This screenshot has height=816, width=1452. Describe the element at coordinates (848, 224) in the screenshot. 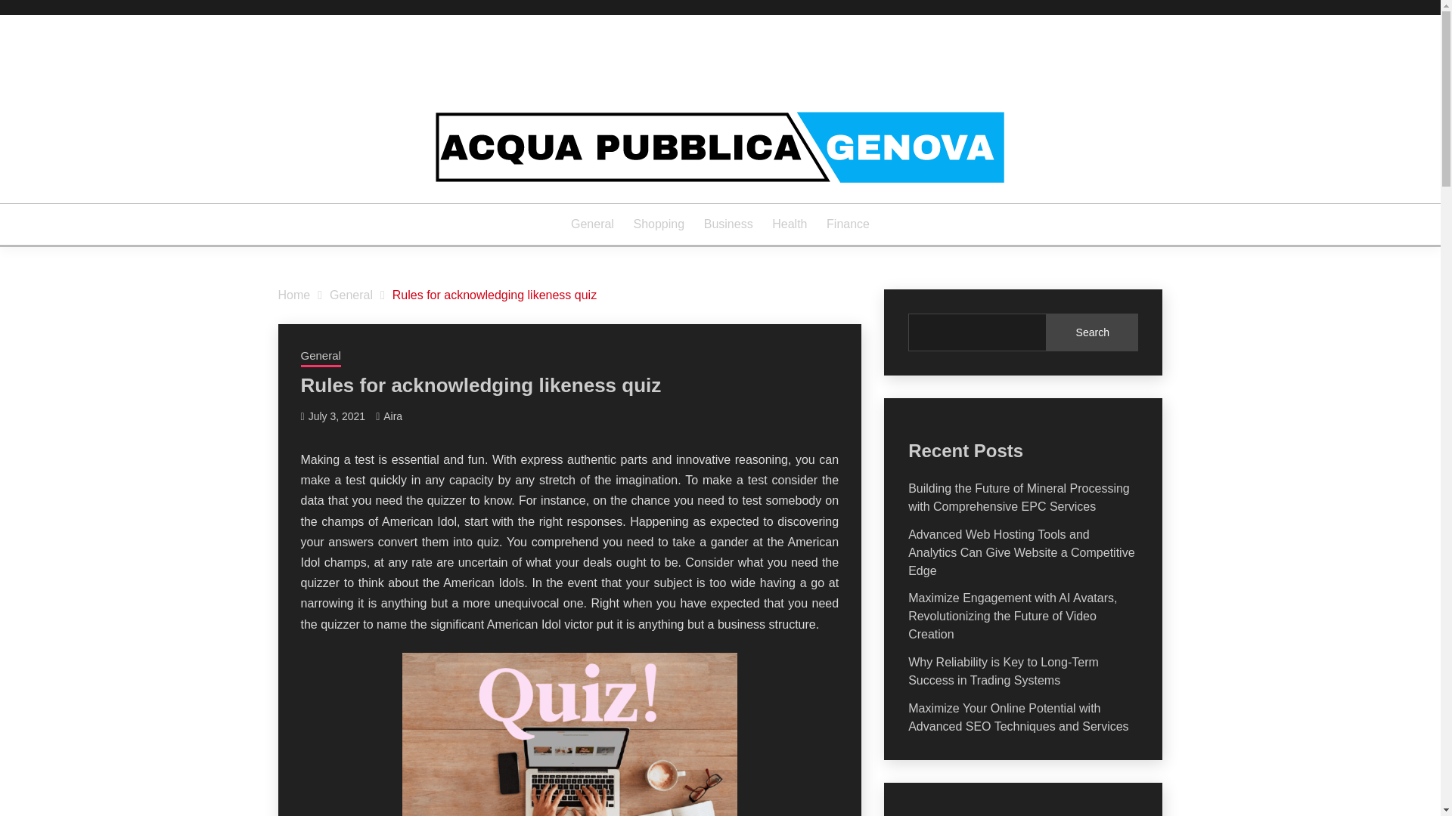

I see `Finance` at that location.